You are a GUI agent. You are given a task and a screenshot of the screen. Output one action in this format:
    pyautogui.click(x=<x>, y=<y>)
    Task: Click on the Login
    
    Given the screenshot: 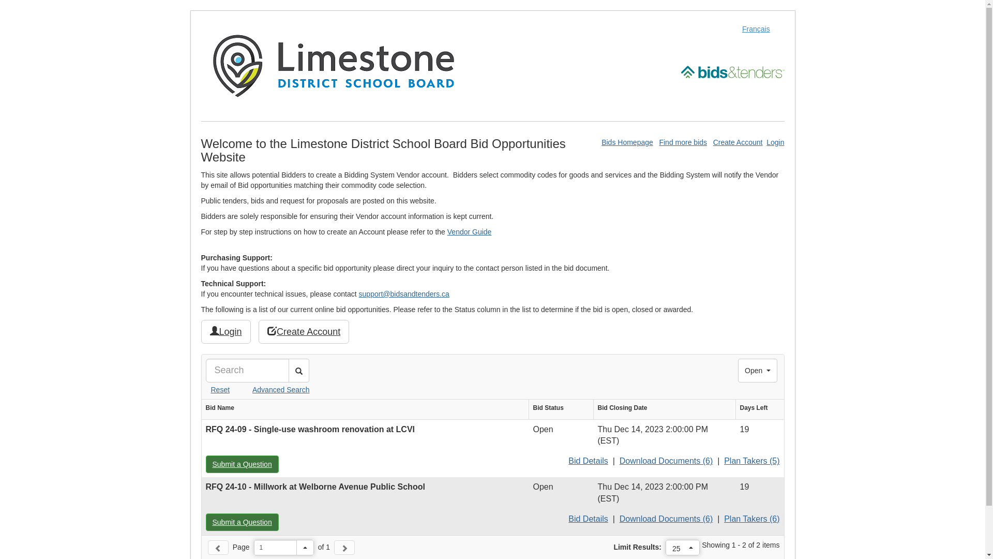 What is the action you would take?
    pyautogui.click(x=775, y=142)
    